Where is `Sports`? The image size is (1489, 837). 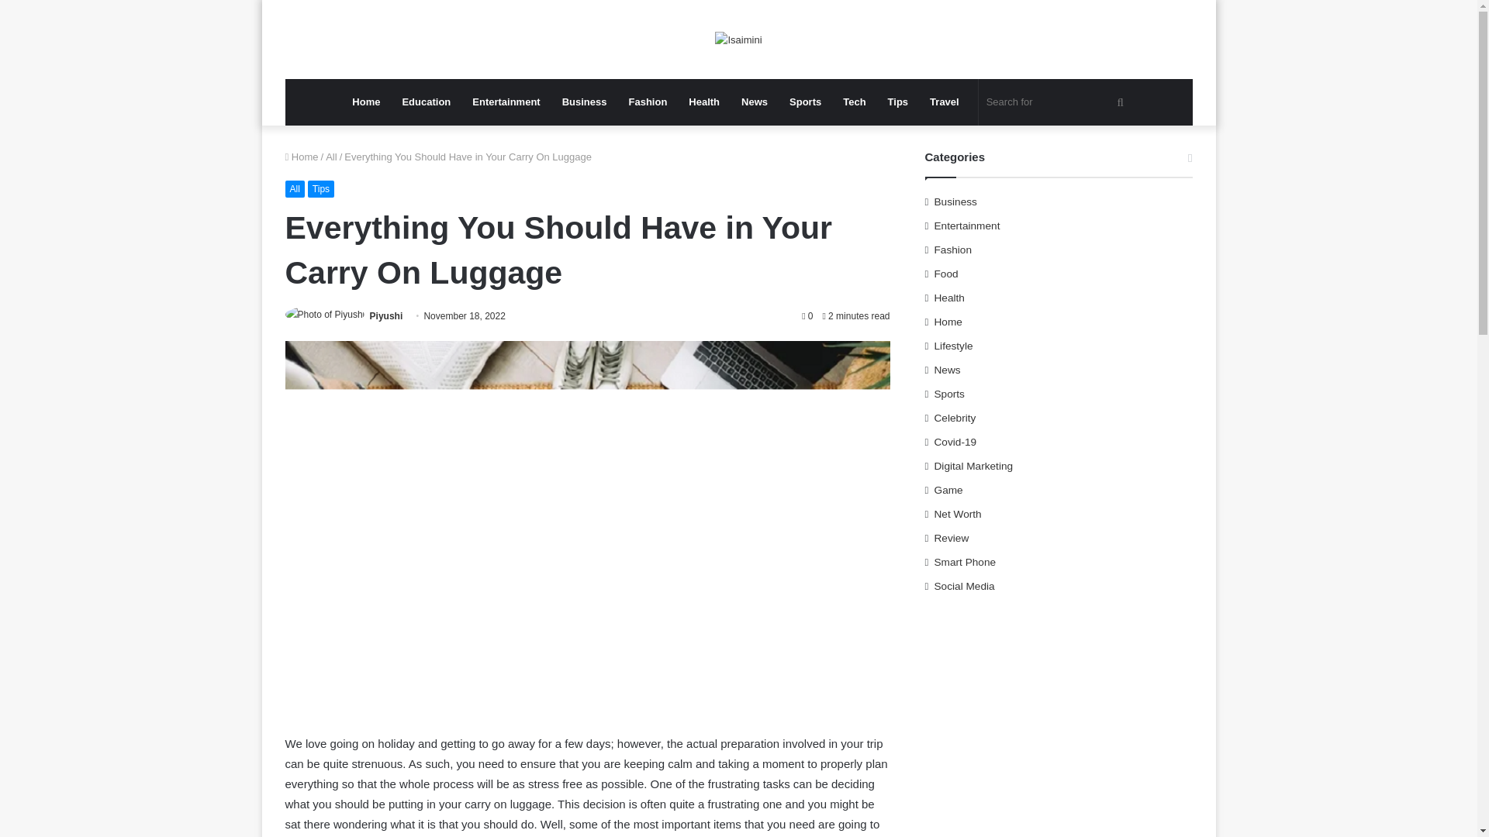 Sports is located at coordinates (805, 102).